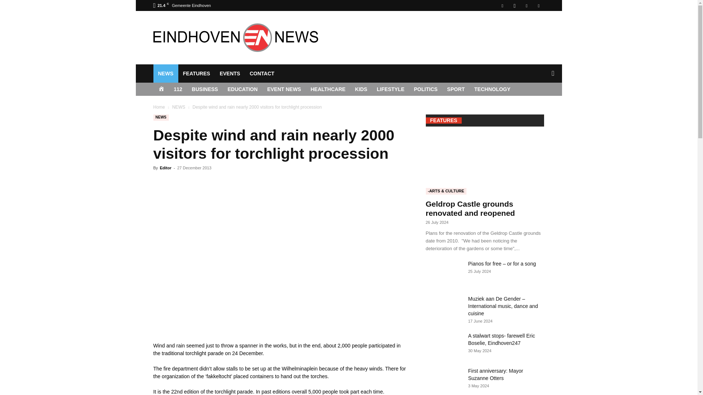 This screenshot has width=703, height=395. What do you see at coordinates (328, 89) in the screenshot?
I see `HEALTHCARE` at bounding box center [328, 89].